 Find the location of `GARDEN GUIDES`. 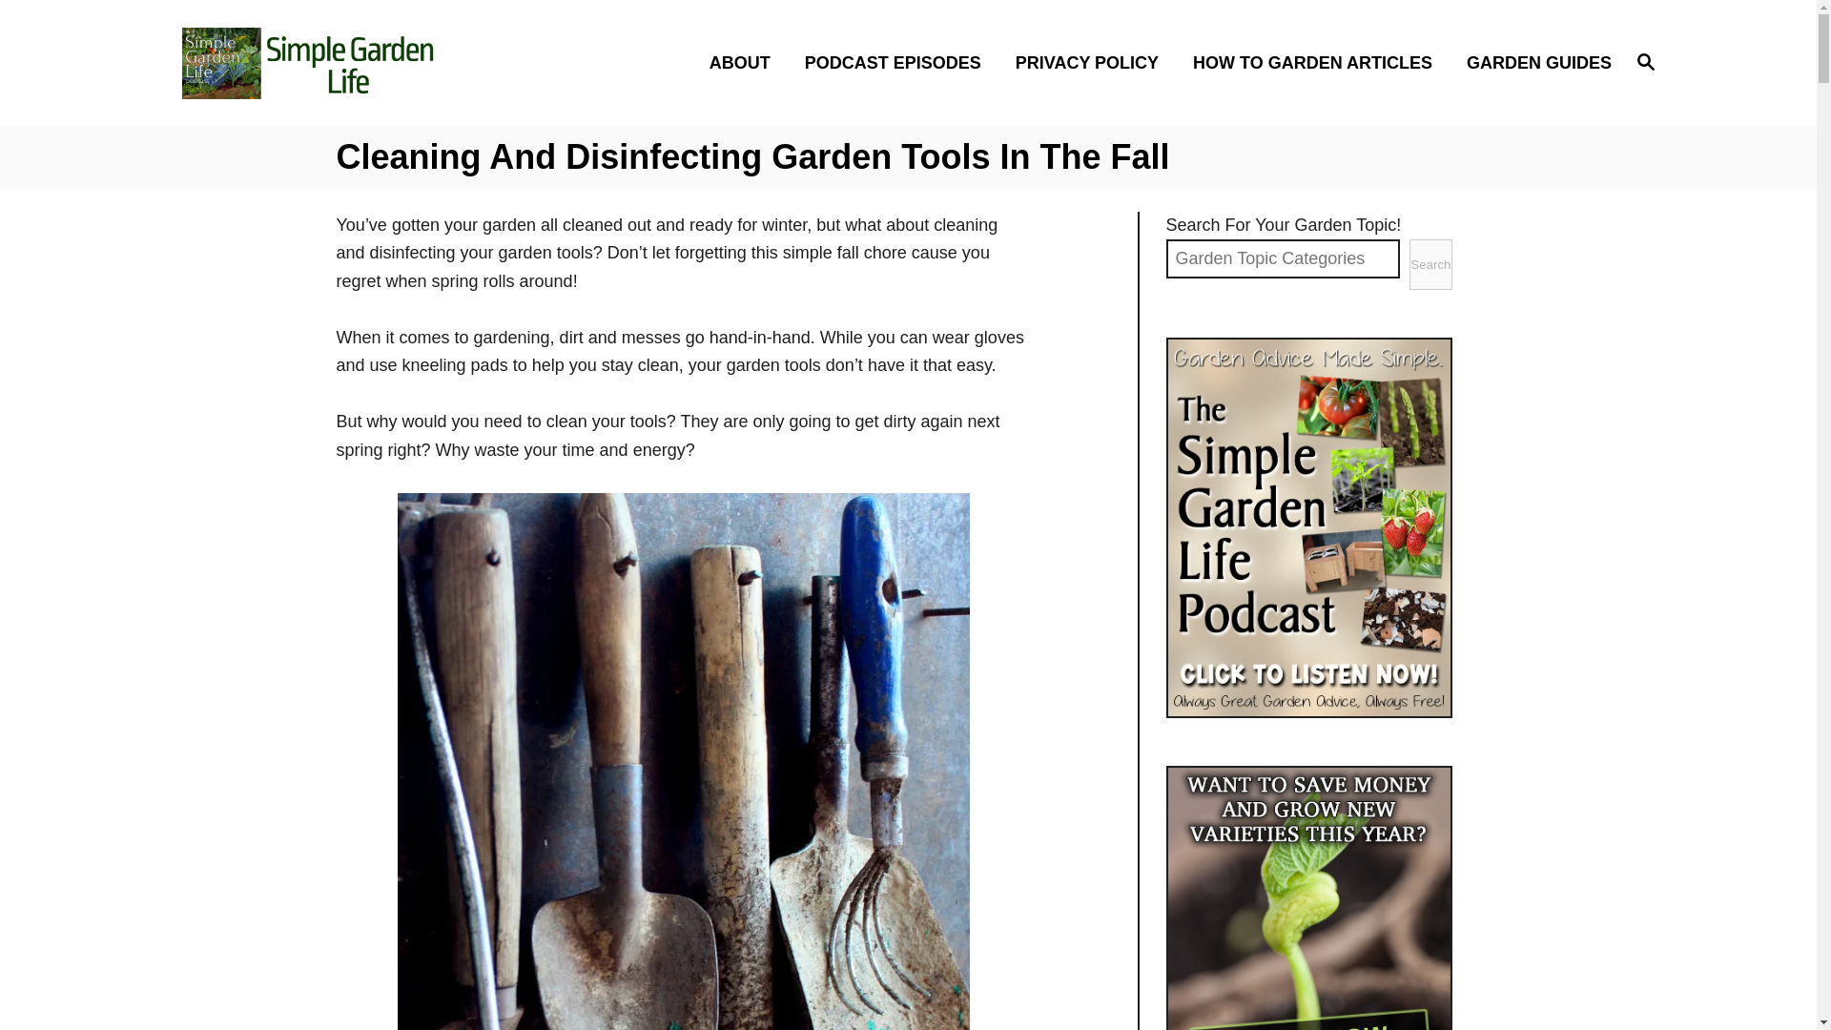

GARDEN GUIDES is located at coordinates (1646, 62).